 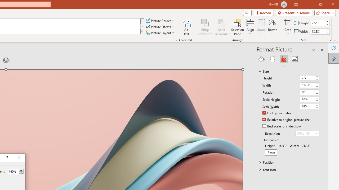 I want to click on Rotate, so click(x=272, y=27).